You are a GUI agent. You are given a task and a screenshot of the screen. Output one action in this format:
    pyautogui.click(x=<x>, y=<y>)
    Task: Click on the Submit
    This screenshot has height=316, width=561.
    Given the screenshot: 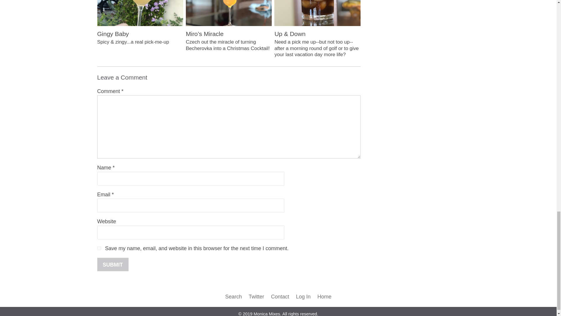 What is the action you would take?
    pyautogui.click(x=113, y=265)
    